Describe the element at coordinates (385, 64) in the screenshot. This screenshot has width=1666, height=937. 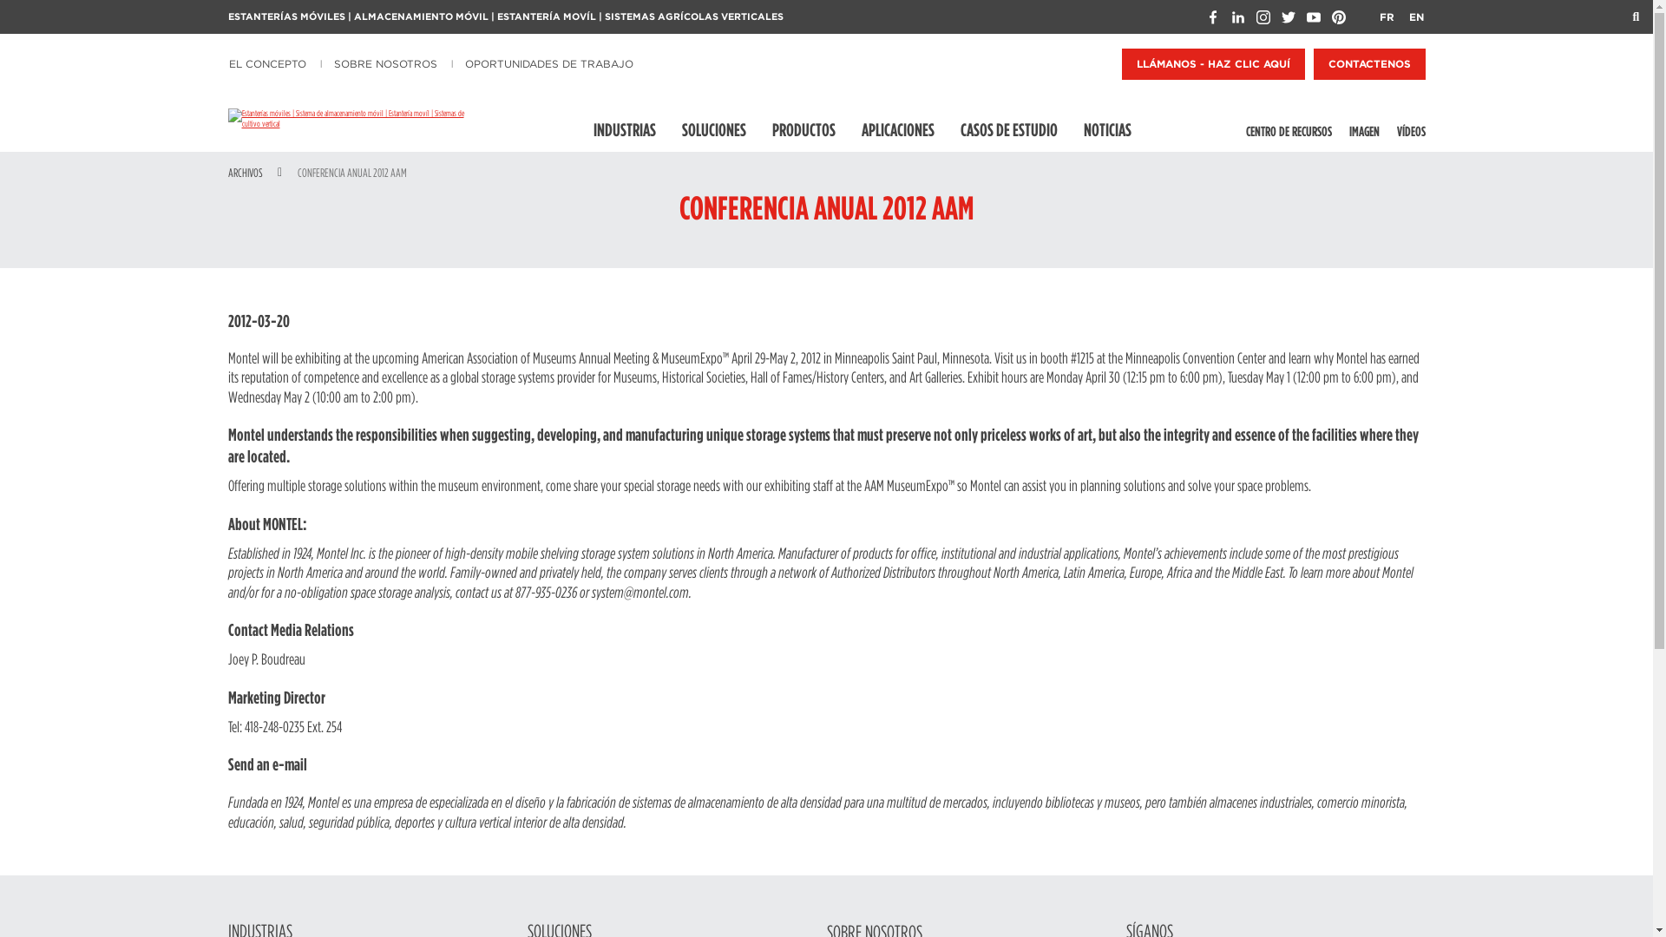
I see `Sobre nosotros` at that location.